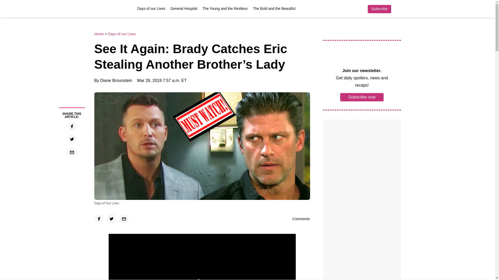 The width and height of the screenshot is (499, 280). Describe the element at coordinates (111, 219) in the screenshot. I see `Click to share on Twitter` at that location.